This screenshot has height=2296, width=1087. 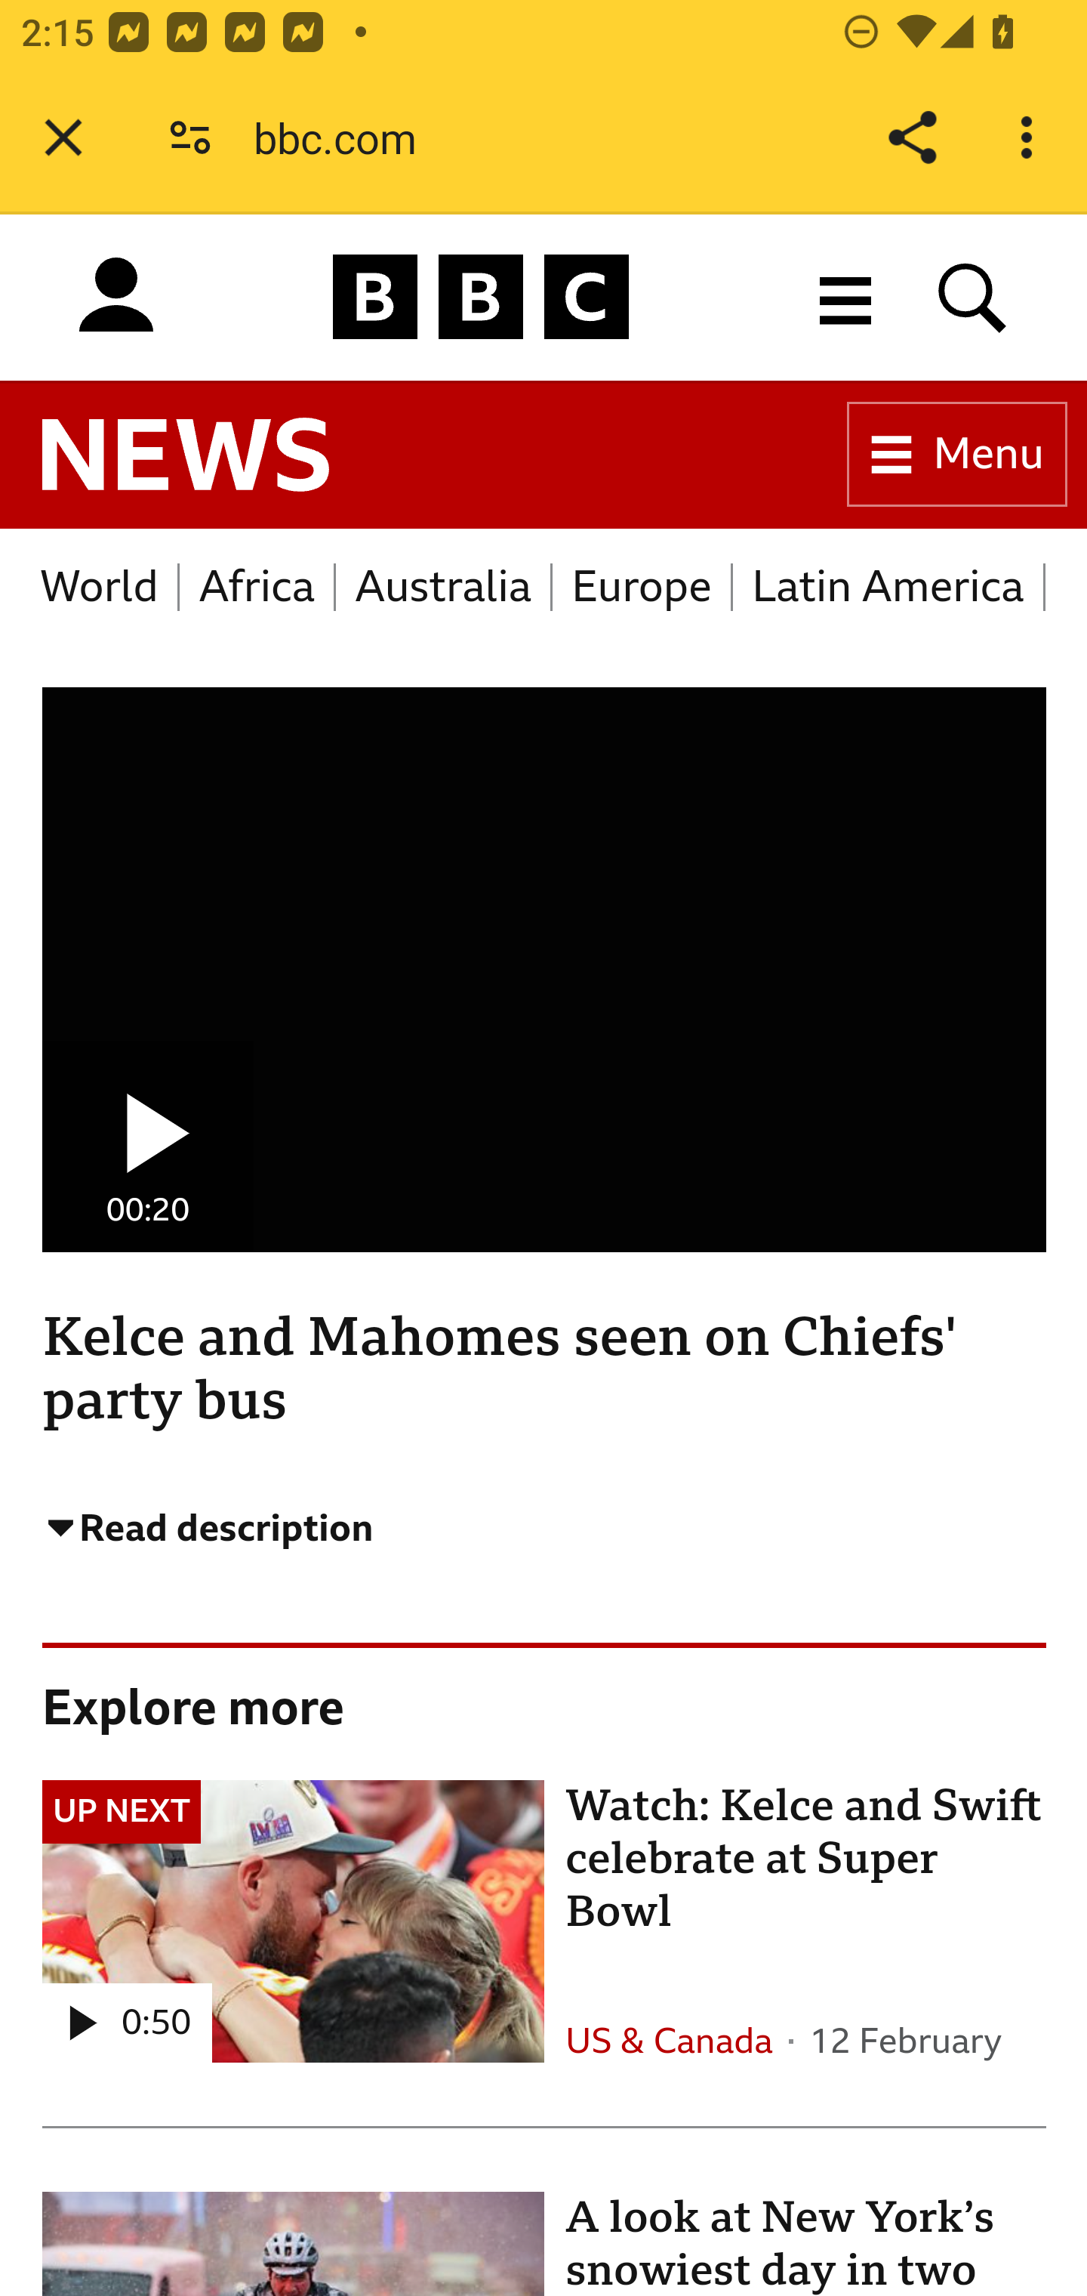 What do you see at coordinates (957, 455) in the screenshot?
I see `Menu` at bounding box center [957, 455].